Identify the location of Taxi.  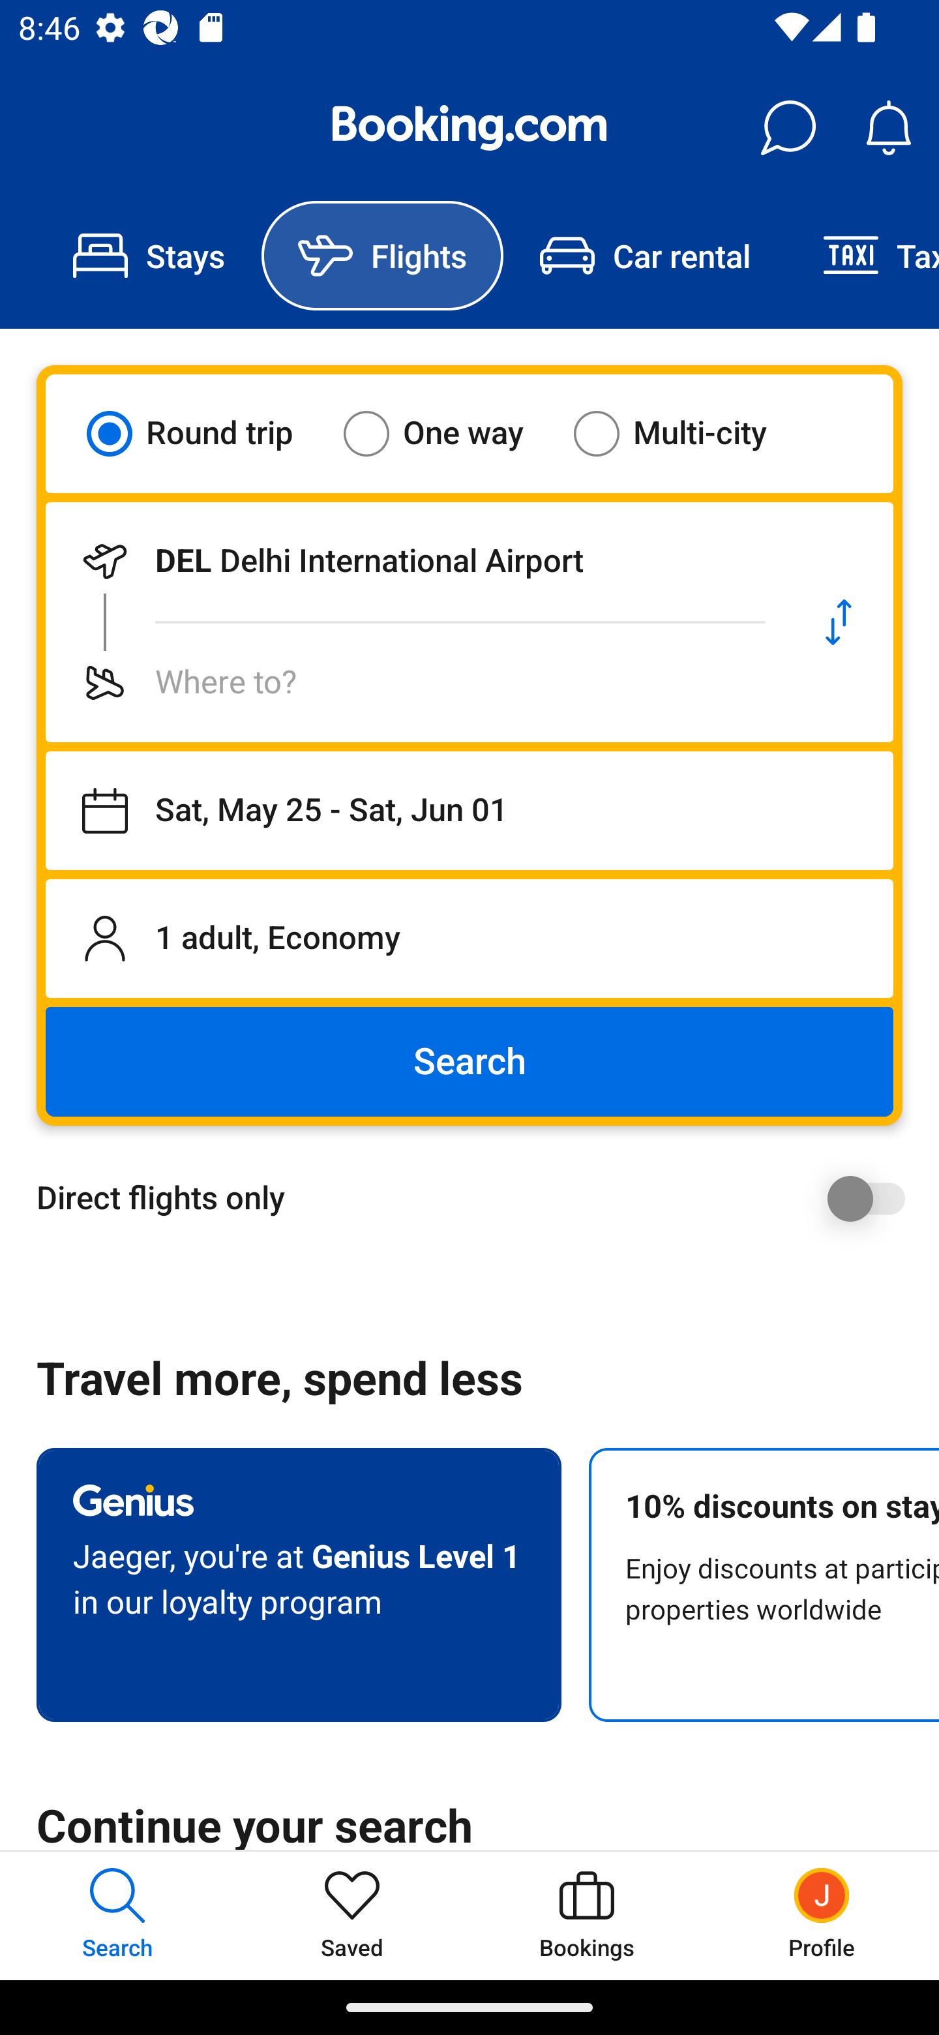
(863, 256).